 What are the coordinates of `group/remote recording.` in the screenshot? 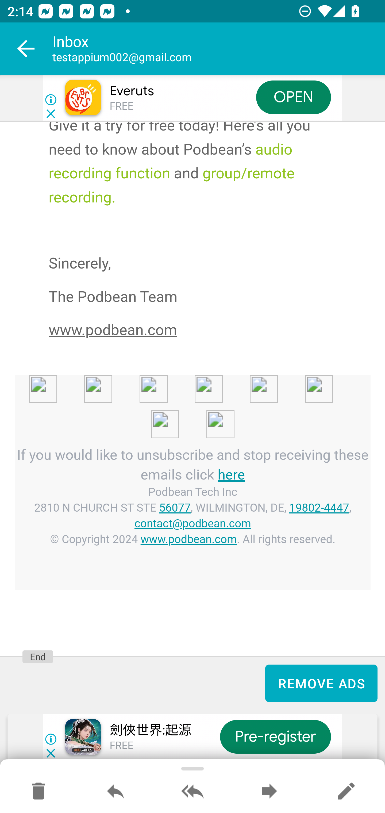 It's located at (171, 185).